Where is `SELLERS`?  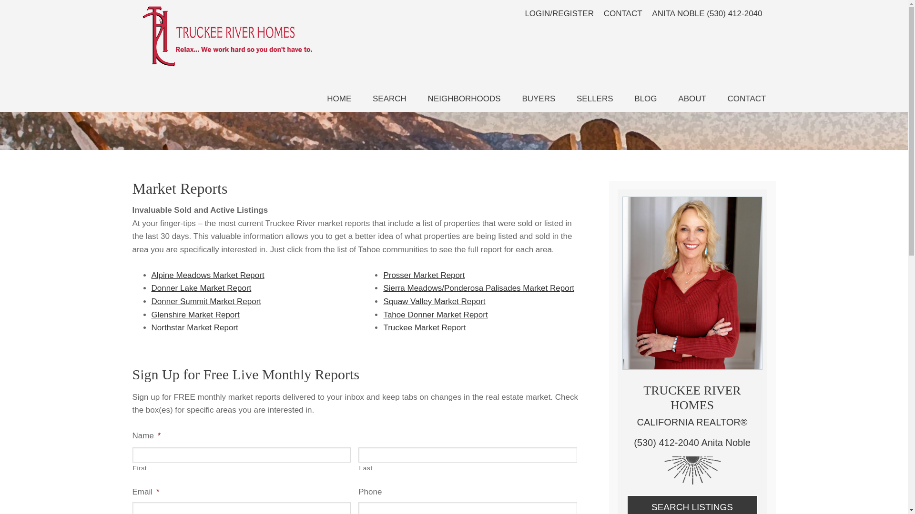 SELLERS is located at coordinates (595, 99).